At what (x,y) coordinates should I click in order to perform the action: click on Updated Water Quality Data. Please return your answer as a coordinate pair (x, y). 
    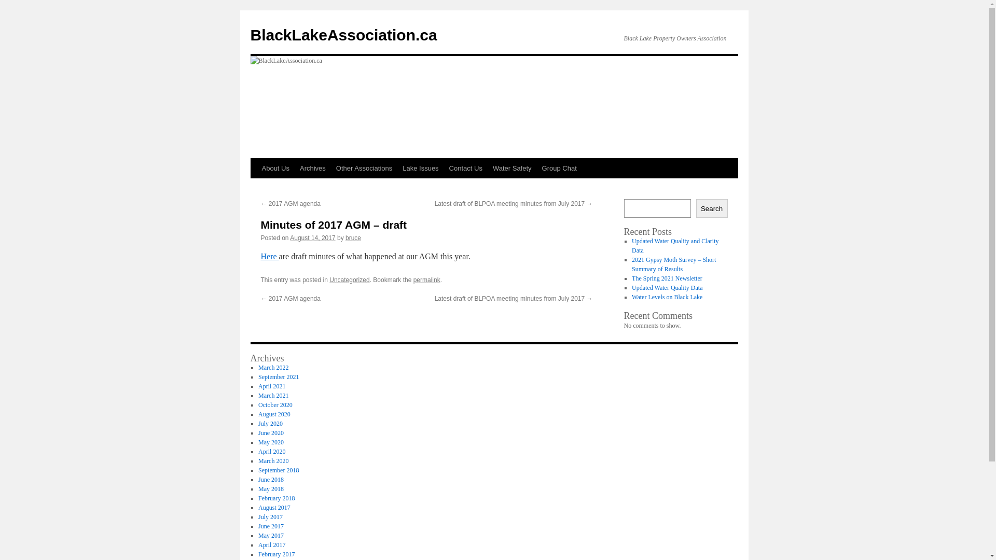
    Looking at the image, I should click on (667, 288).